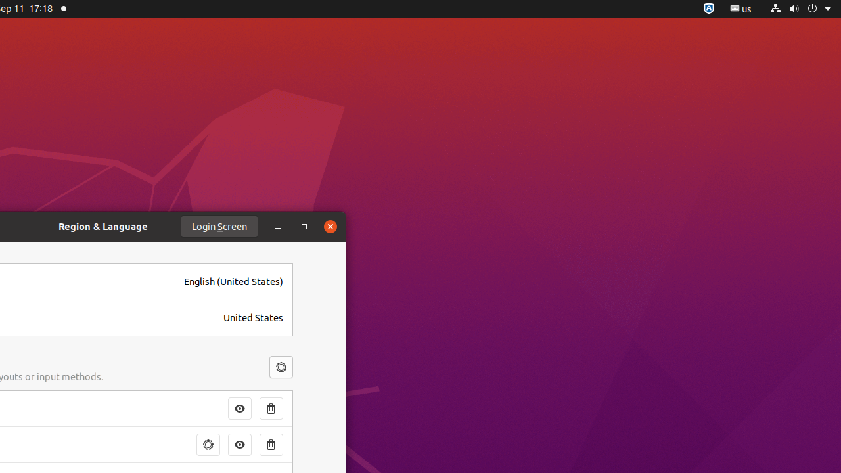  What do you see at coordinates (219, 227) in the screenshot?
I see `Login Screen` at bounding box center [219, 227].